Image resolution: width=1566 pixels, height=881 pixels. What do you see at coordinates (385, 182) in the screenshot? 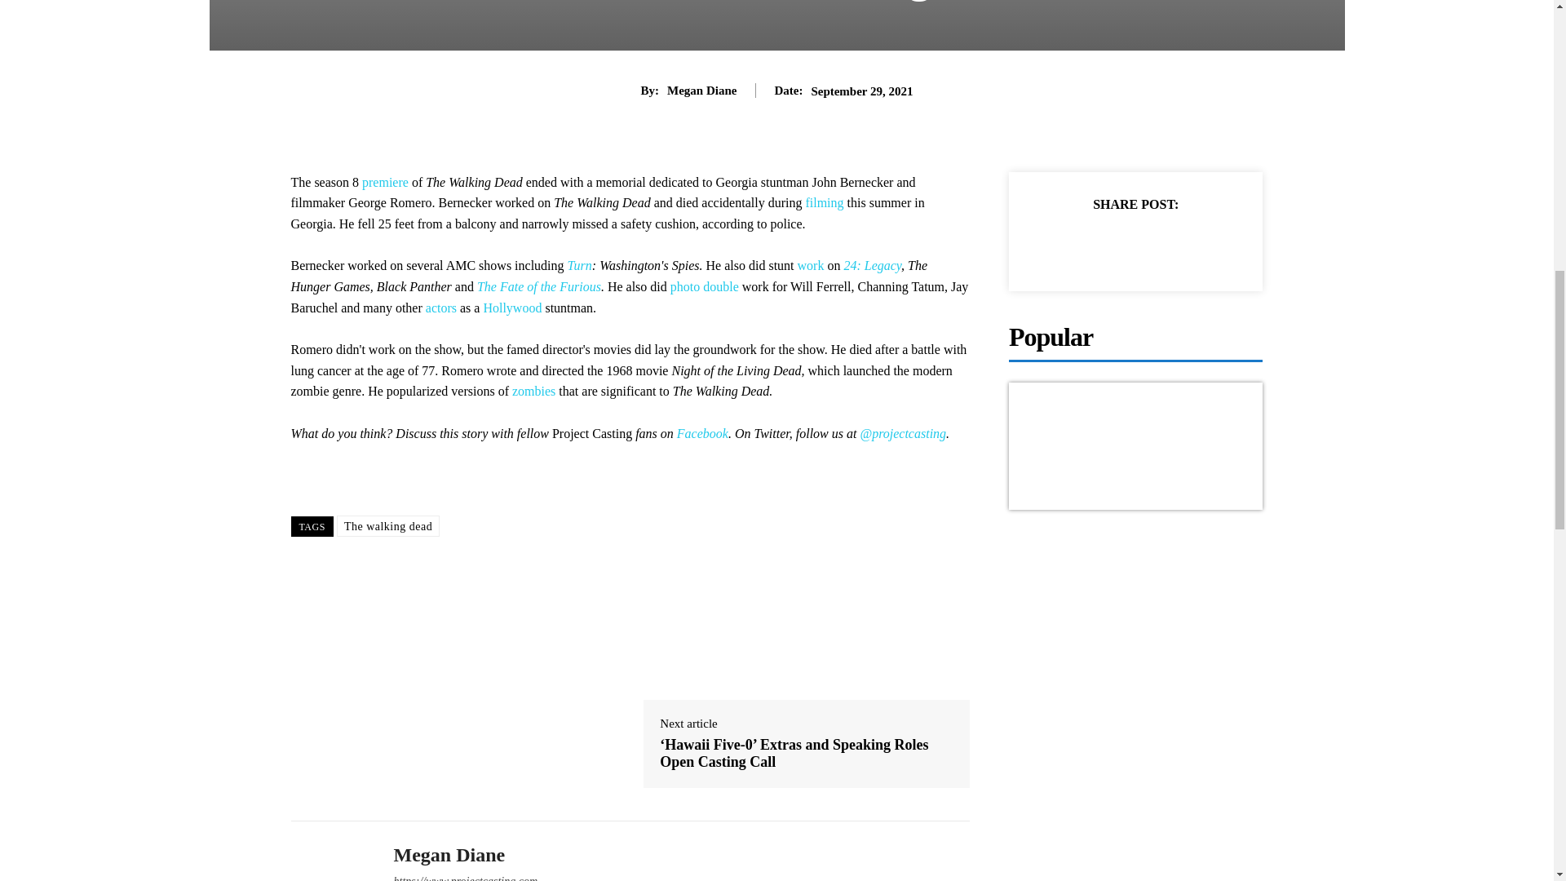
I see `Posts tagged with Premiere` at bounding box center [385, 182].